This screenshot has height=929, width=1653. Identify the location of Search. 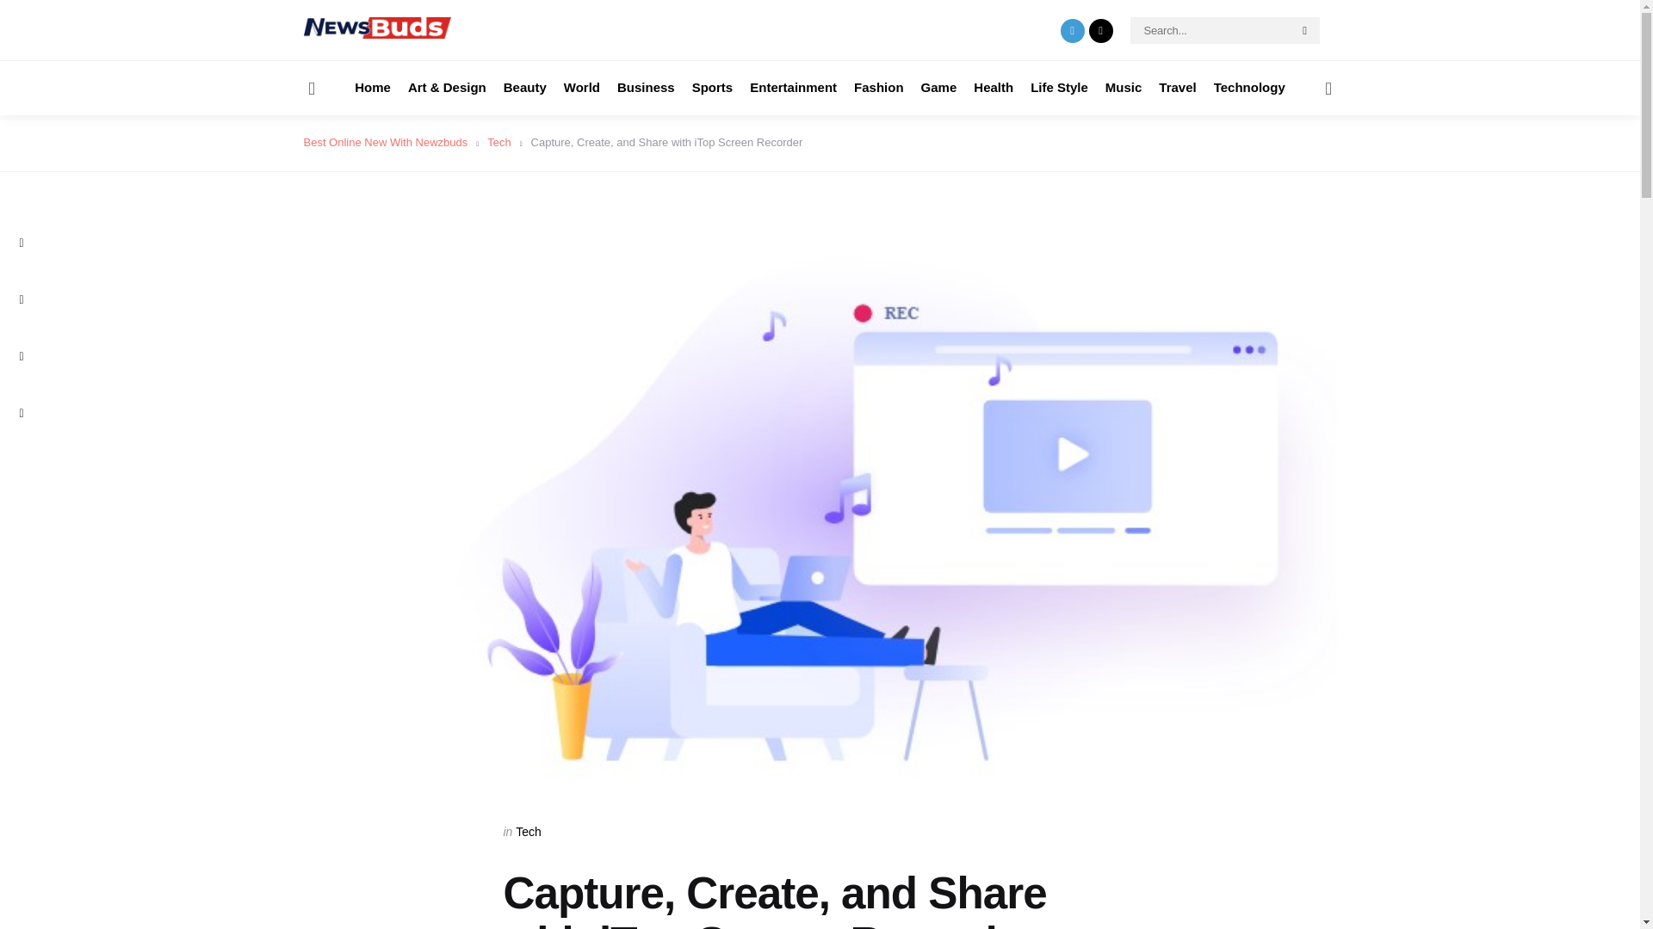
(1305, 30).